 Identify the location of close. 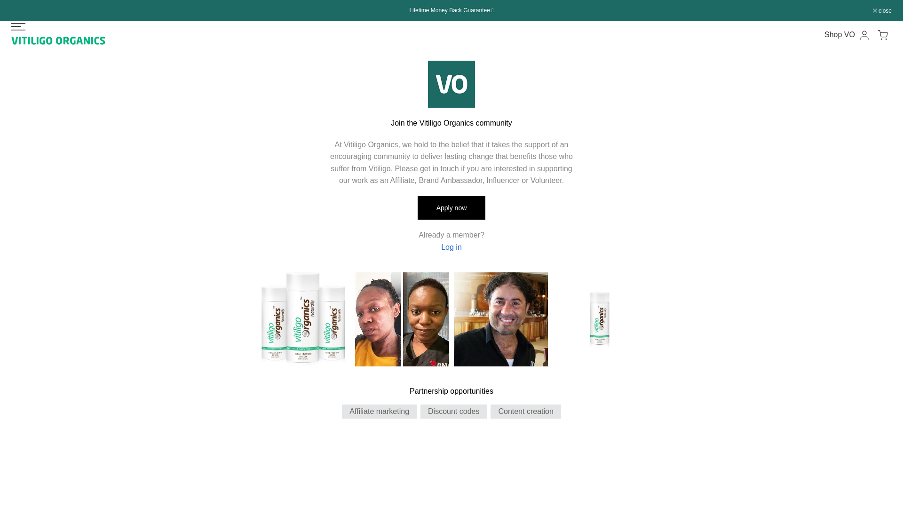
(882, 10).